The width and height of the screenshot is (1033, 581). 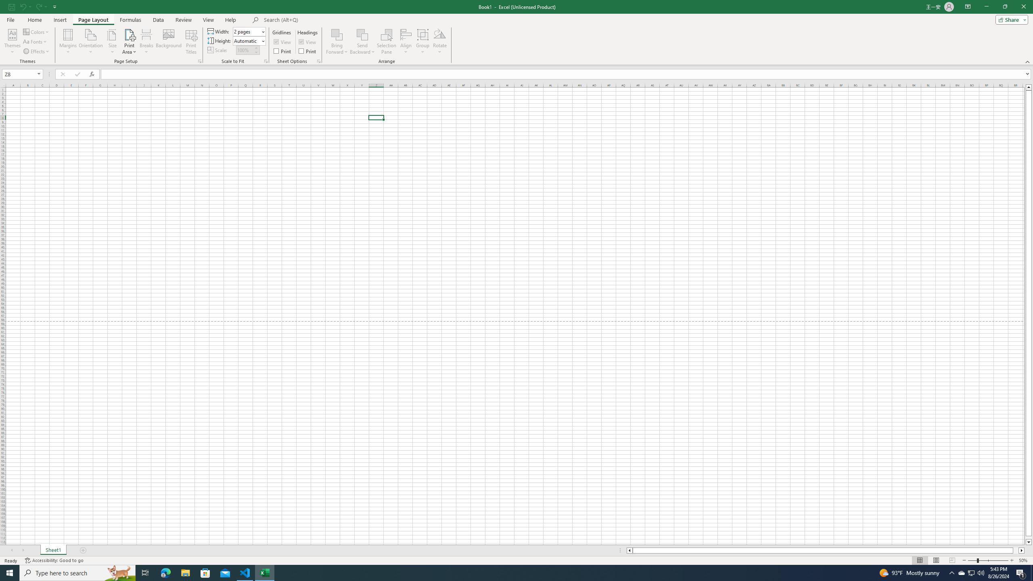 What do you see at coordinates (249, 31) in the screenshot?
I see `Width` at bounding box center [249, 31].